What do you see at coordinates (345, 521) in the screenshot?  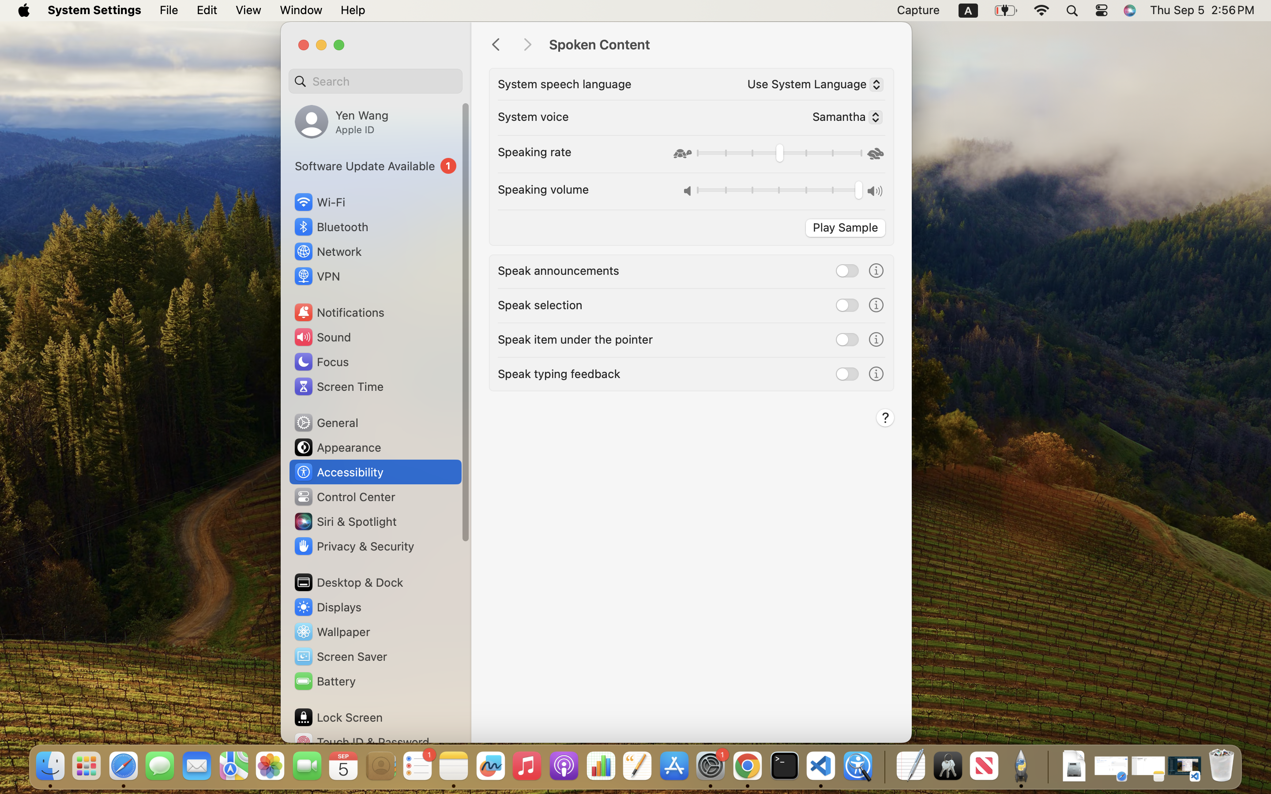 I see `Siri & Spotlight` at bounding box center [345, 521].